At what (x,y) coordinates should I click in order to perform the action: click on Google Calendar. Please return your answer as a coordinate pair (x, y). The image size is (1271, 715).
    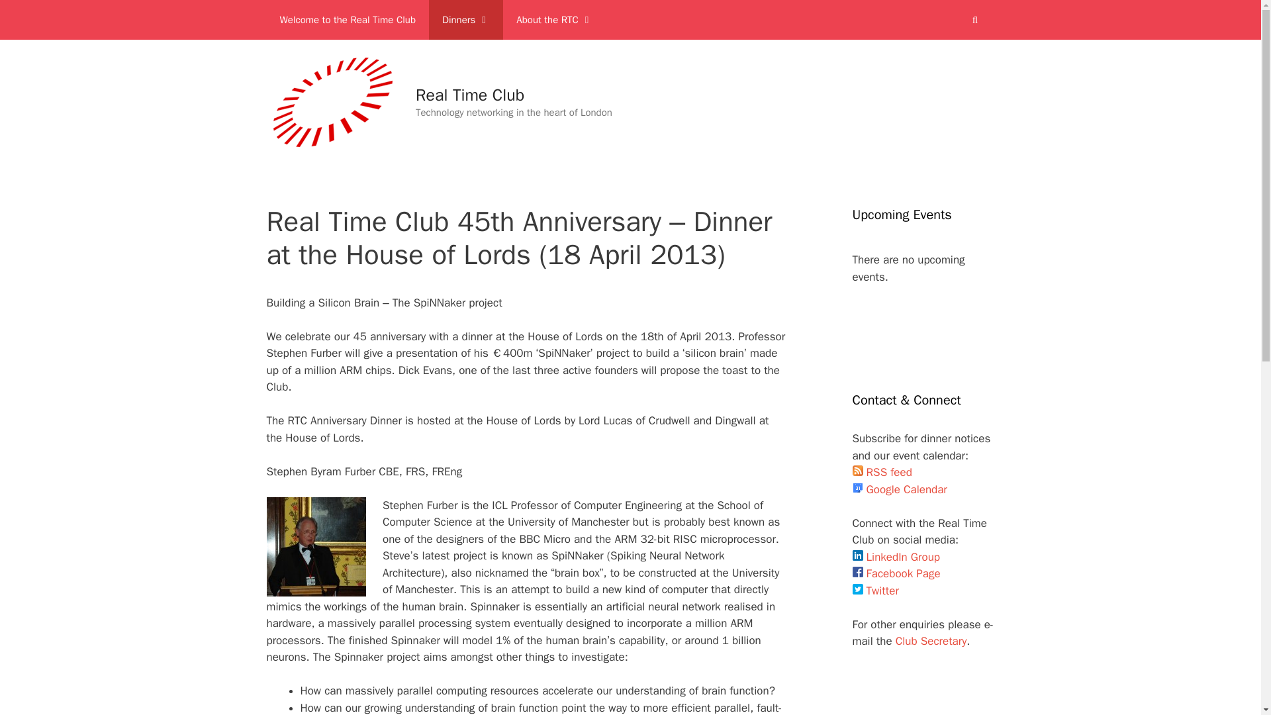
    Looking at the image, I should click on (900, 489).